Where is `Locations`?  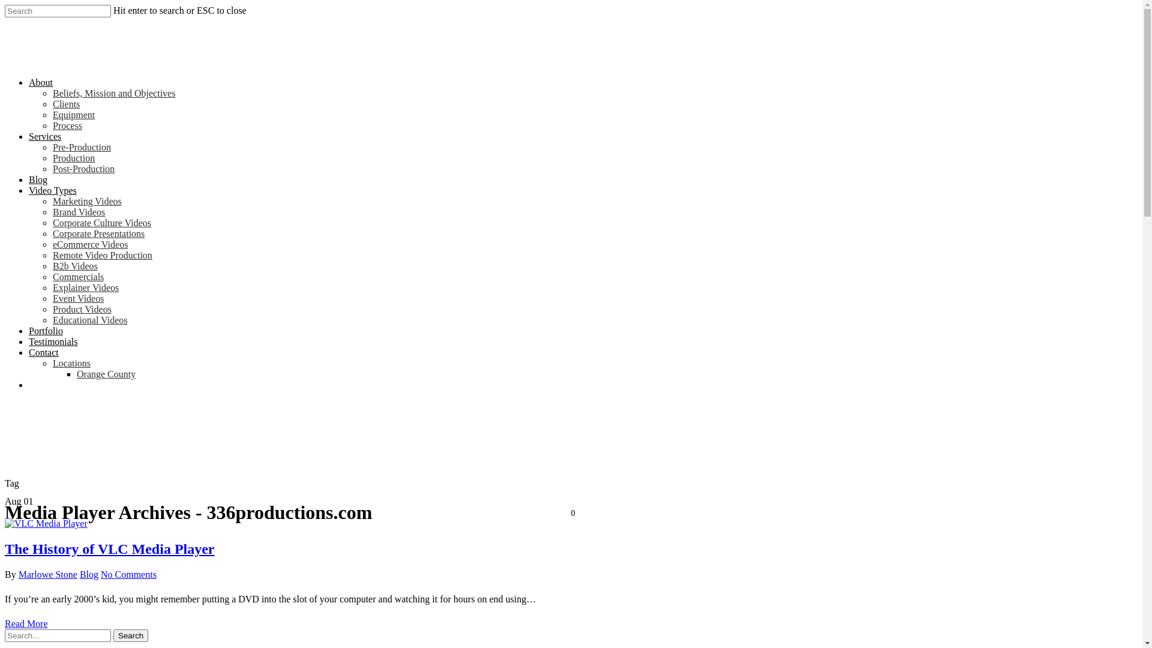 Locations is located at coordinates (72, 364).